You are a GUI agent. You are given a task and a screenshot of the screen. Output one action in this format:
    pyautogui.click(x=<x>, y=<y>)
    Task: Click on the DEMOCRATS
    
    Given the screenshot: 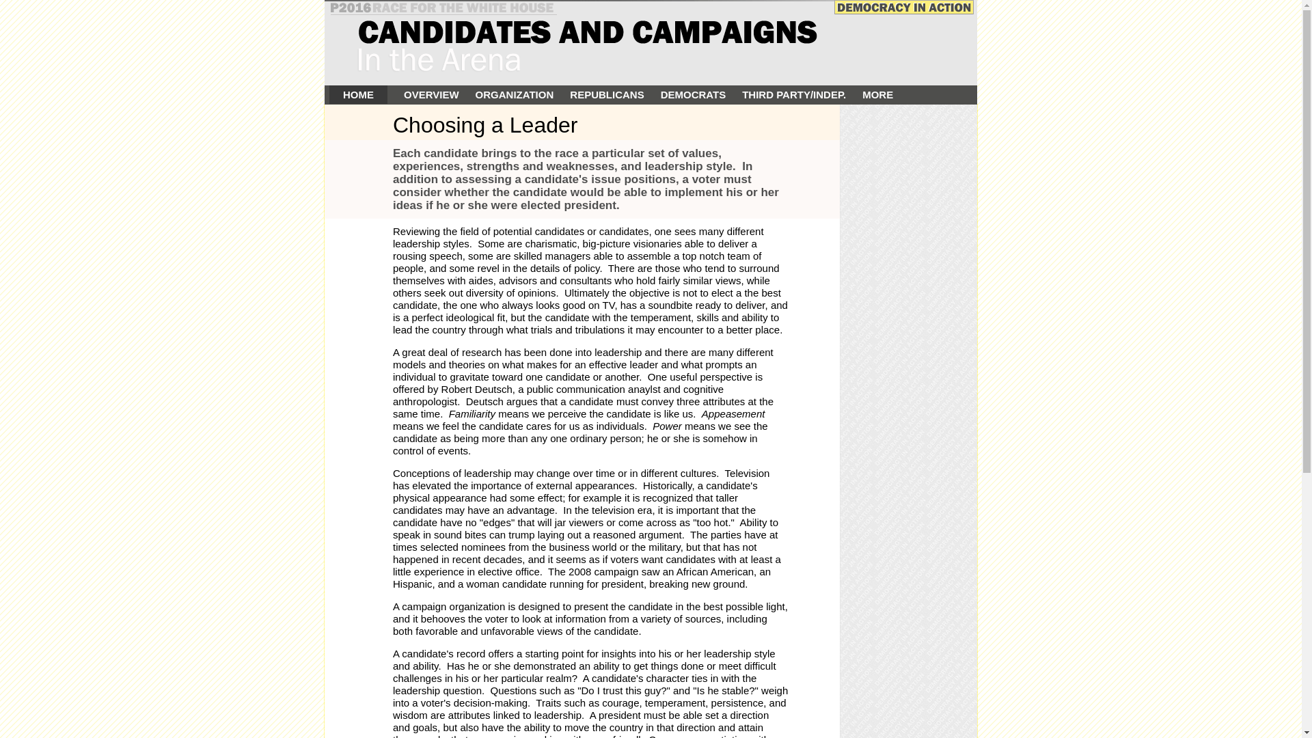 What is the action you would take?
    pyautogui.click(x=694, y=94)
    